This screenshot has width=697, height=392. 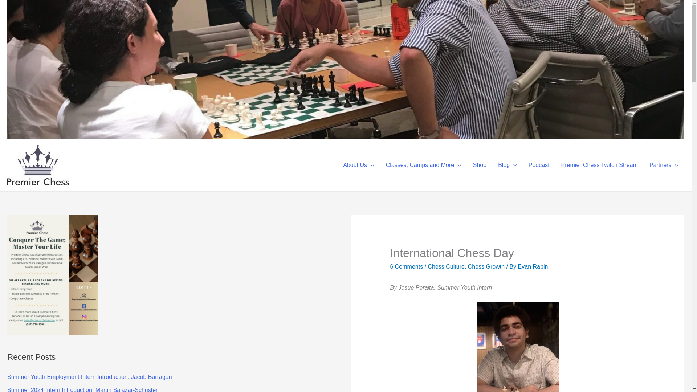 I want to click on View all posts by Evan Rabin, so click(x=533, y=266).